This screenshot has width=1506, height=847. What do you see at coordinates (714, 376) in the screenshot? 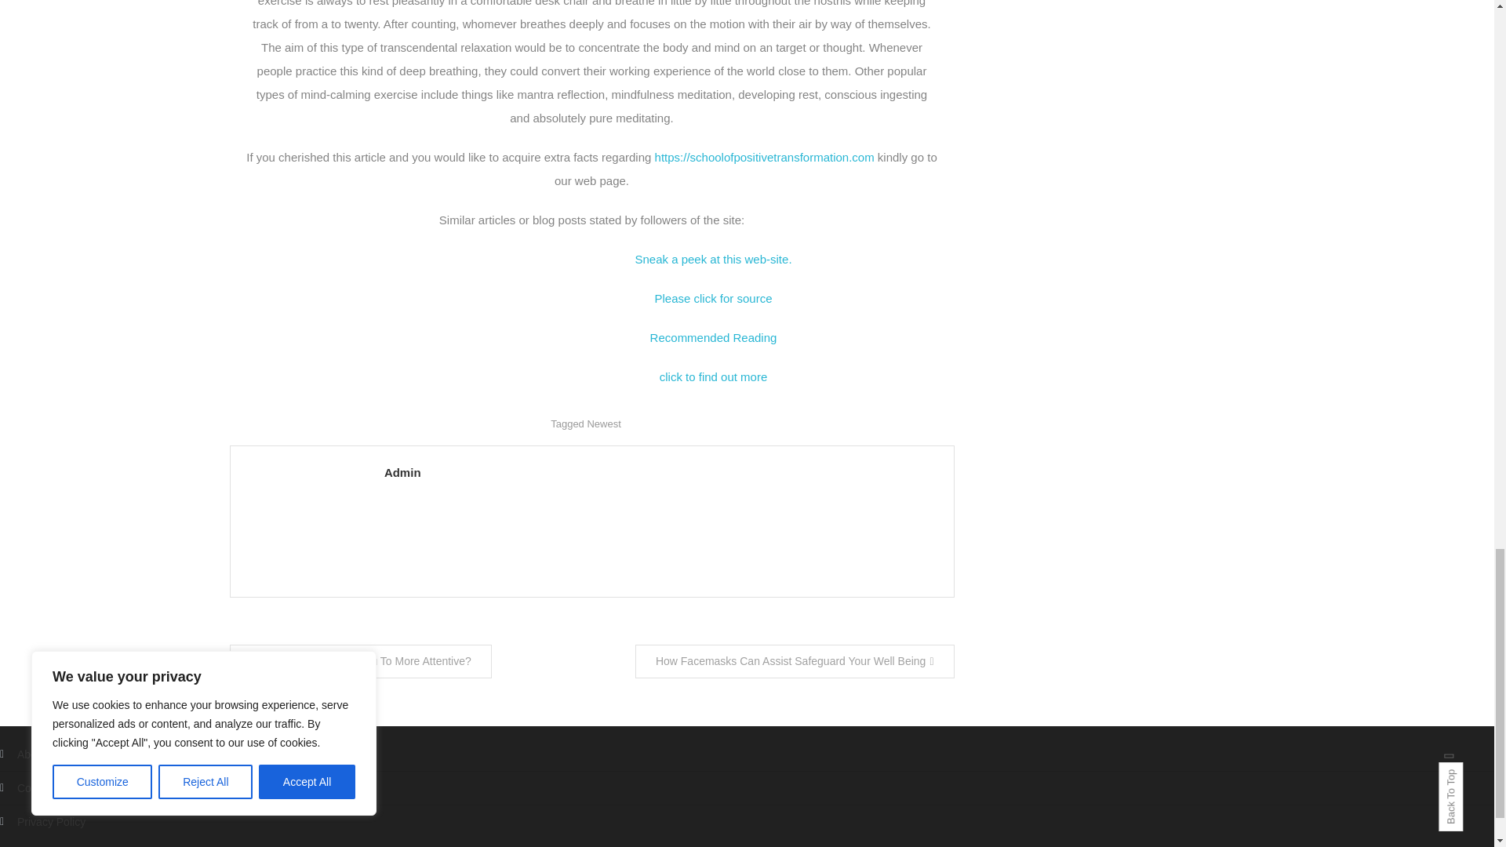
I see `click to find out more` at bounding box center [714, 376].